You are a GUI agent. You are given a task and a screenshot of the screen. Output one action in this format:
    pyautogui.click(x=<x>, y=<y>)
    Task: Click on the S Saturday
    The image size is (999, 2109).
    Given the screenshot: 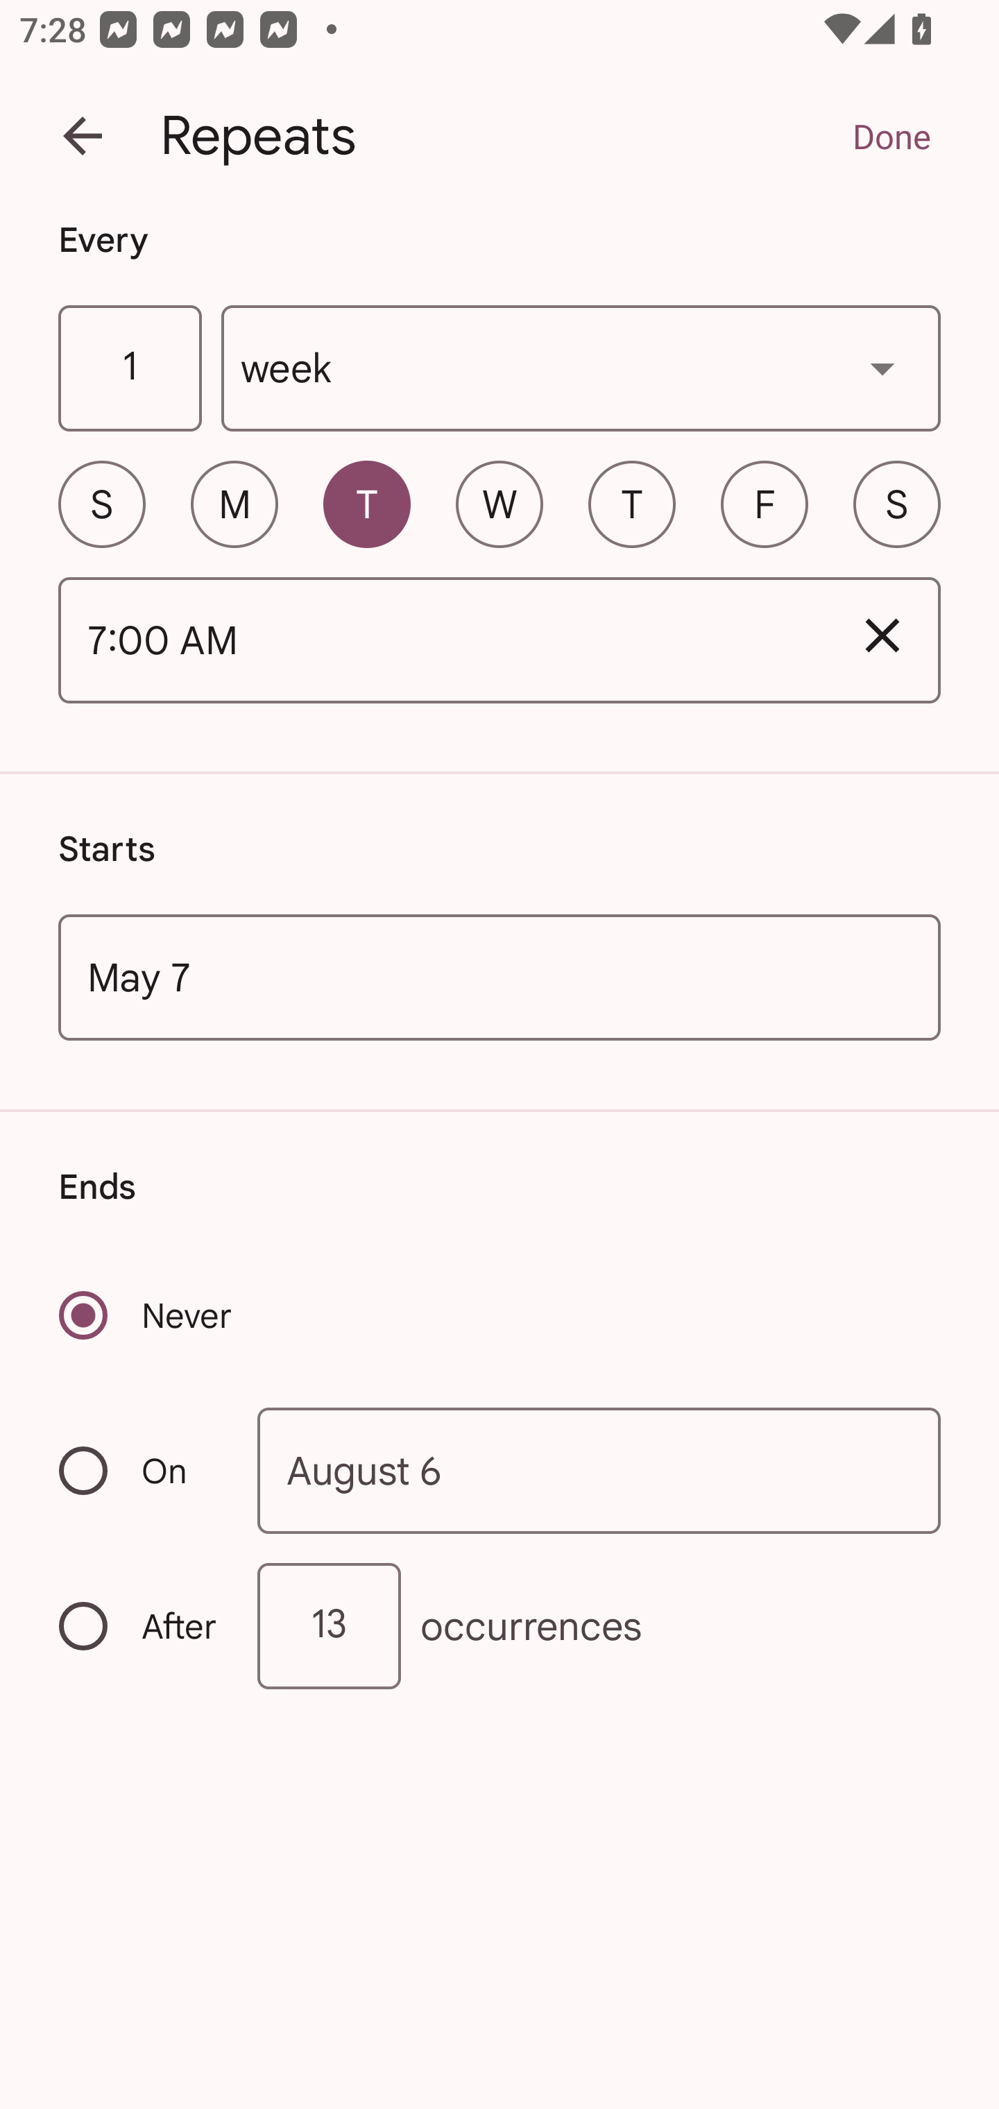 What is the action you would take?
    pyautogui.click(x=896, y=504)
    